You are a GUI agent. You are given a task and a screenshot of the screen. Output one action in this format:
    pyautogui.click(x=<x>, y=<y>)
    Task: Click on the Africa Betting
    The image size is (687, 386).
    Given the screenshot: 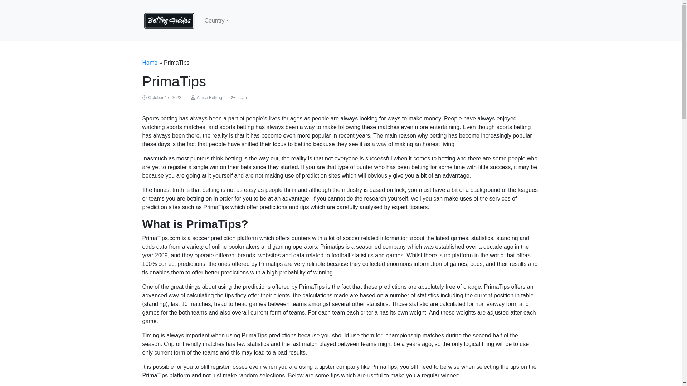 What is the action you would take?
    pyautogui.click(x=209, y=97)
    